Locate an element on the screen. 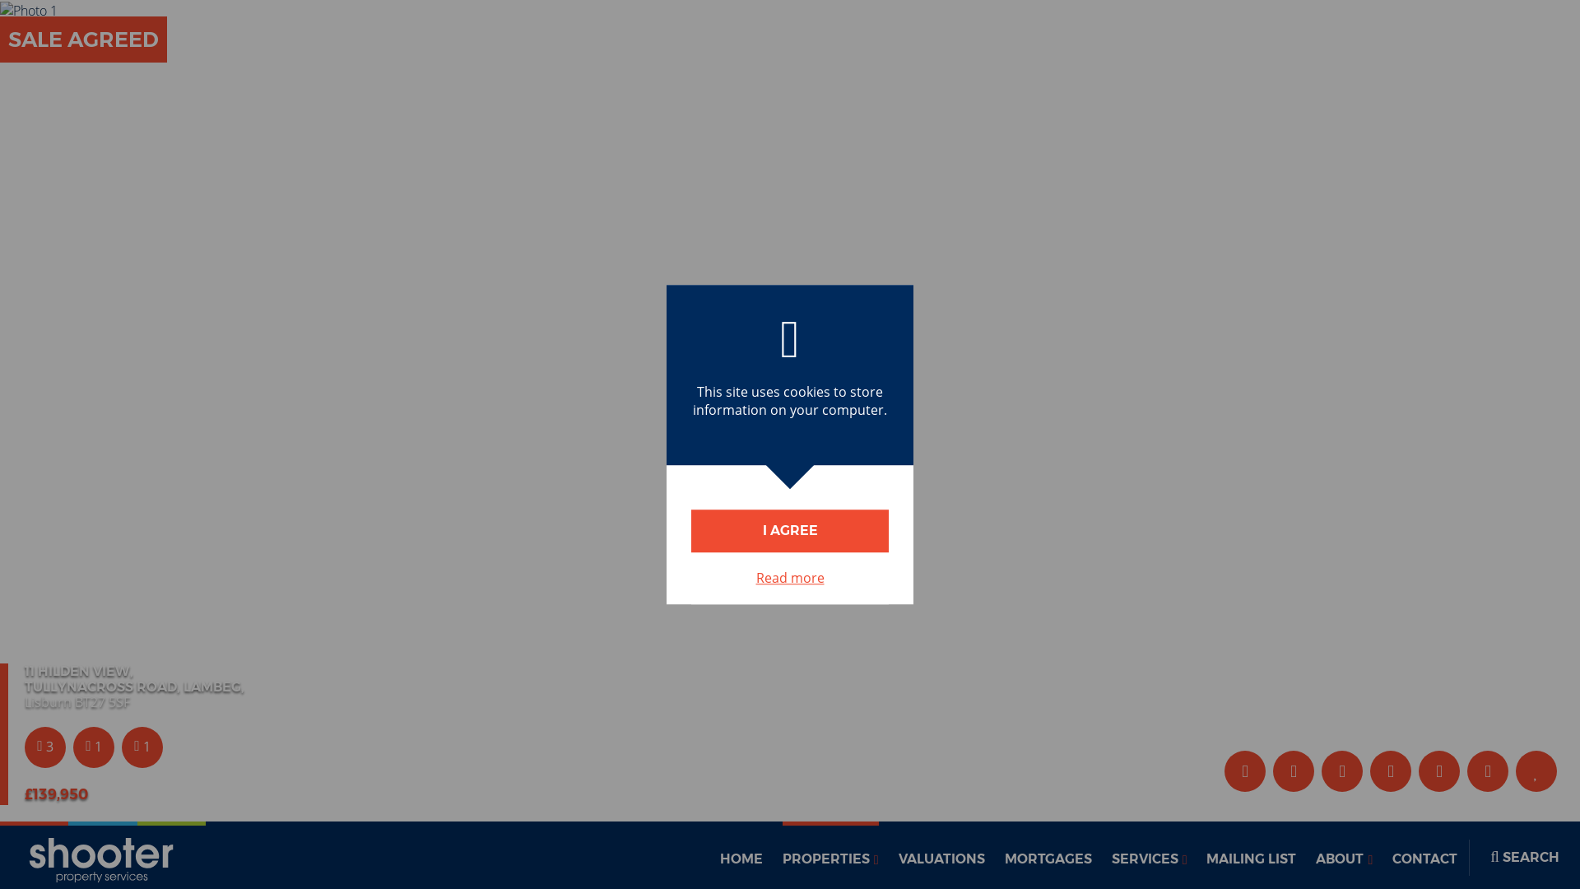 The width and height of the screenshot is (1580, 889). I AGREE is located at coordinates (790, 530).